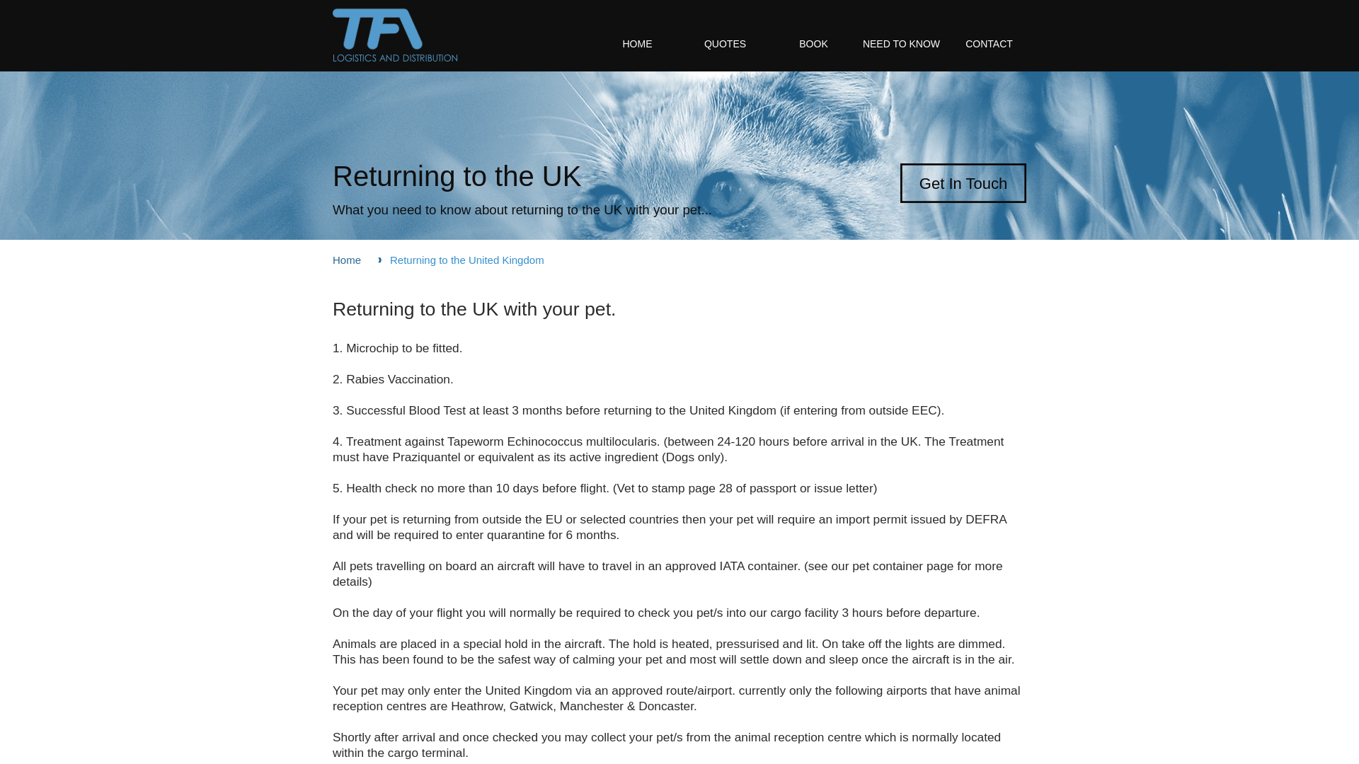 Image resolution: width=1359 pixels, height=764 pixels. What do you see at coordinates (637, 44) in the screenshot?
I see `HOME` at bounding box center [637, 44].